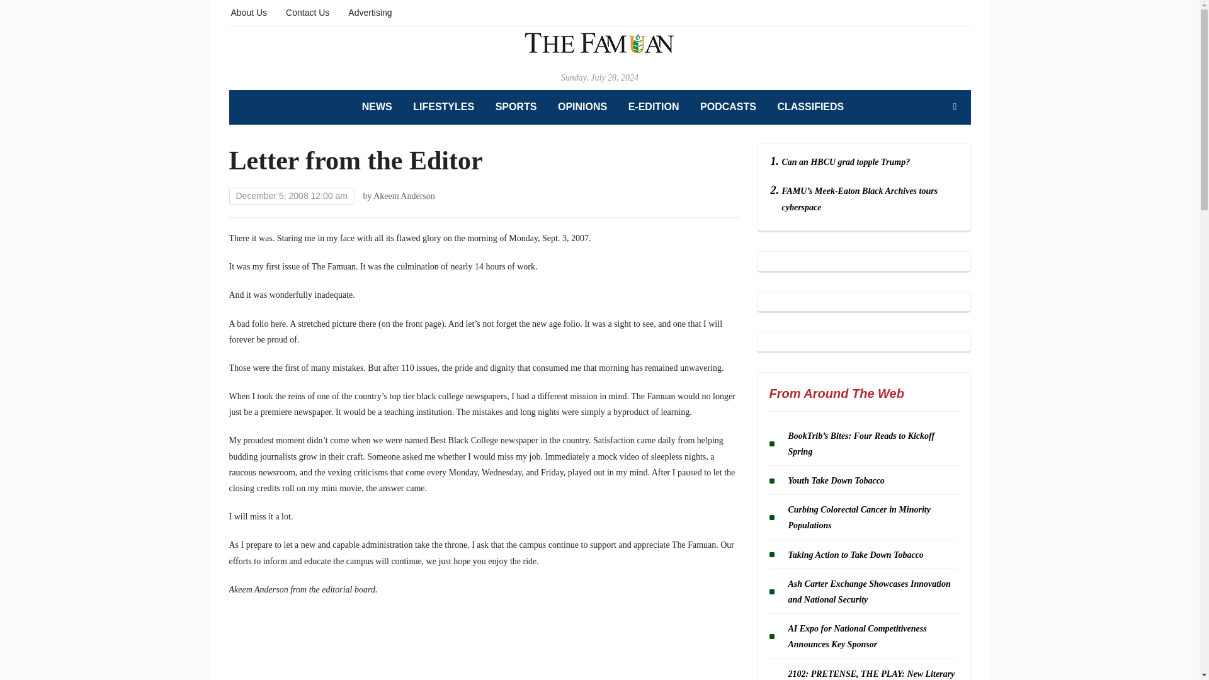 This screenshot has width=1209, height=680. I want to click on CLASSIFIEDS, so click(810, 107).